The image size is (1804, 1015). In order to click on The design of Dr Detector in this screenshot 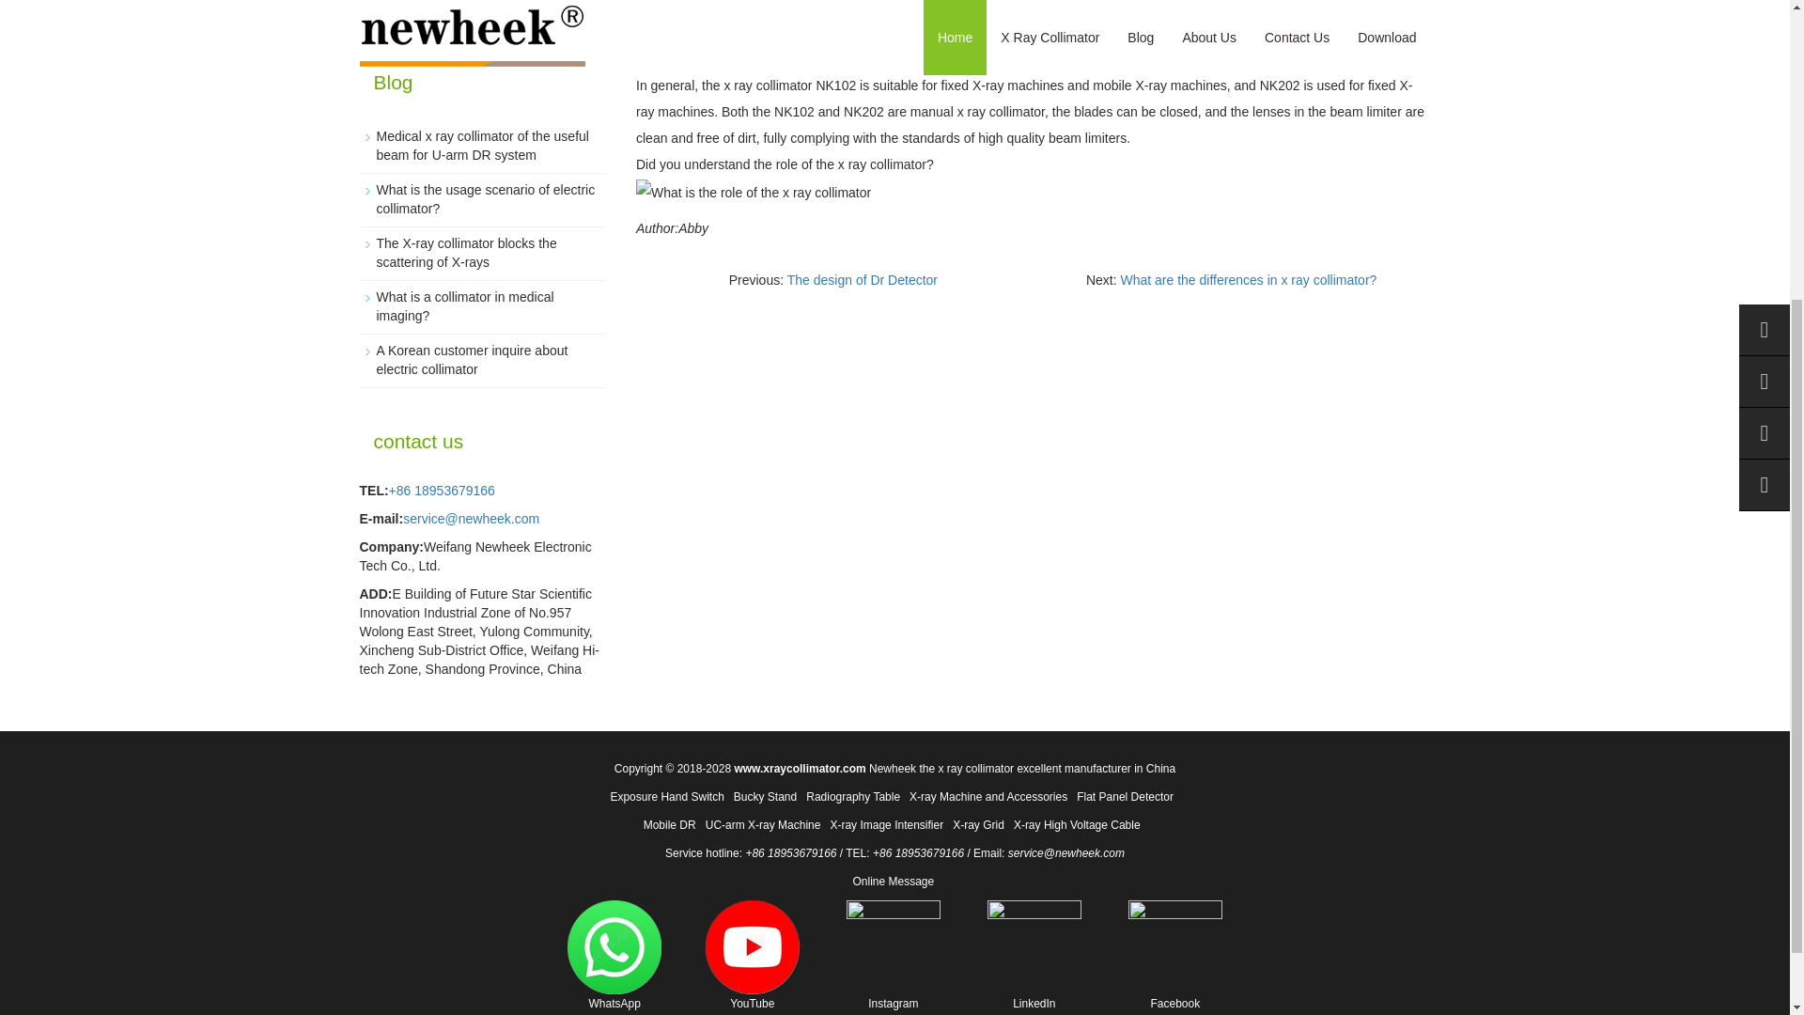, I will do `click(863, 280)`.